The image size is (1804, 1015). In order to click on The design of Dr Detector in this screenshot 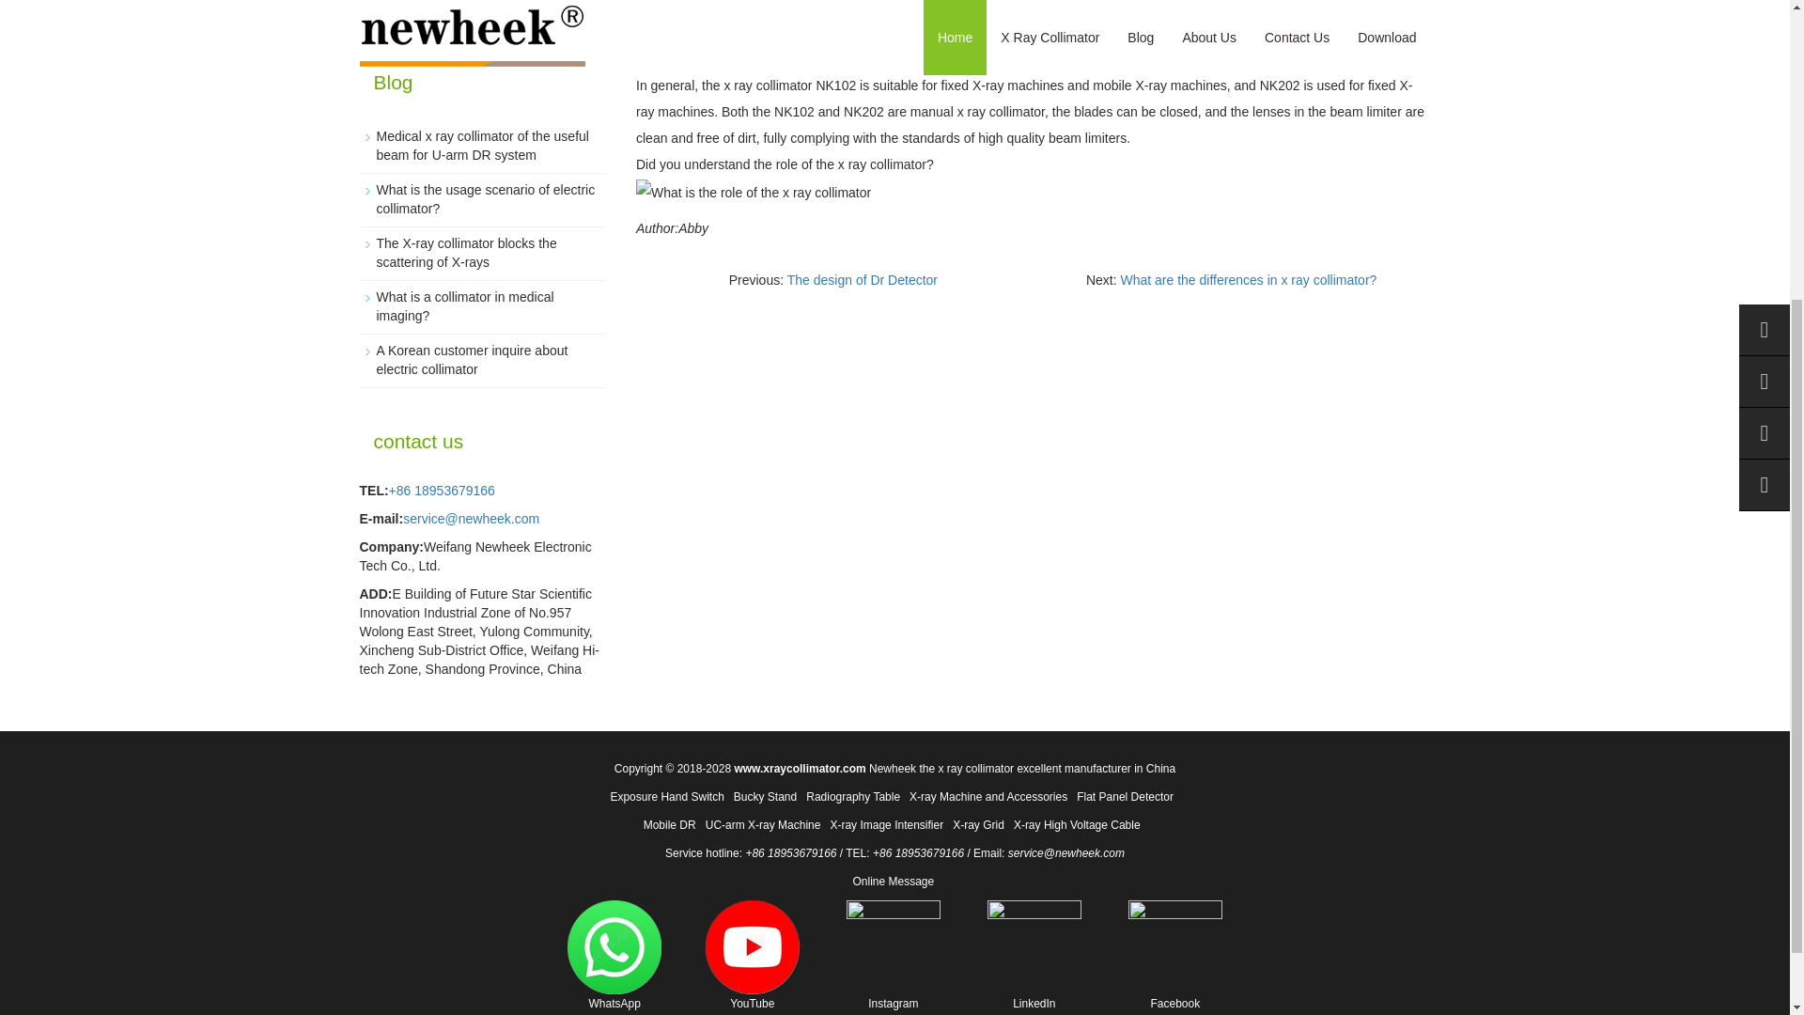, I will do `click(863, 280)`.